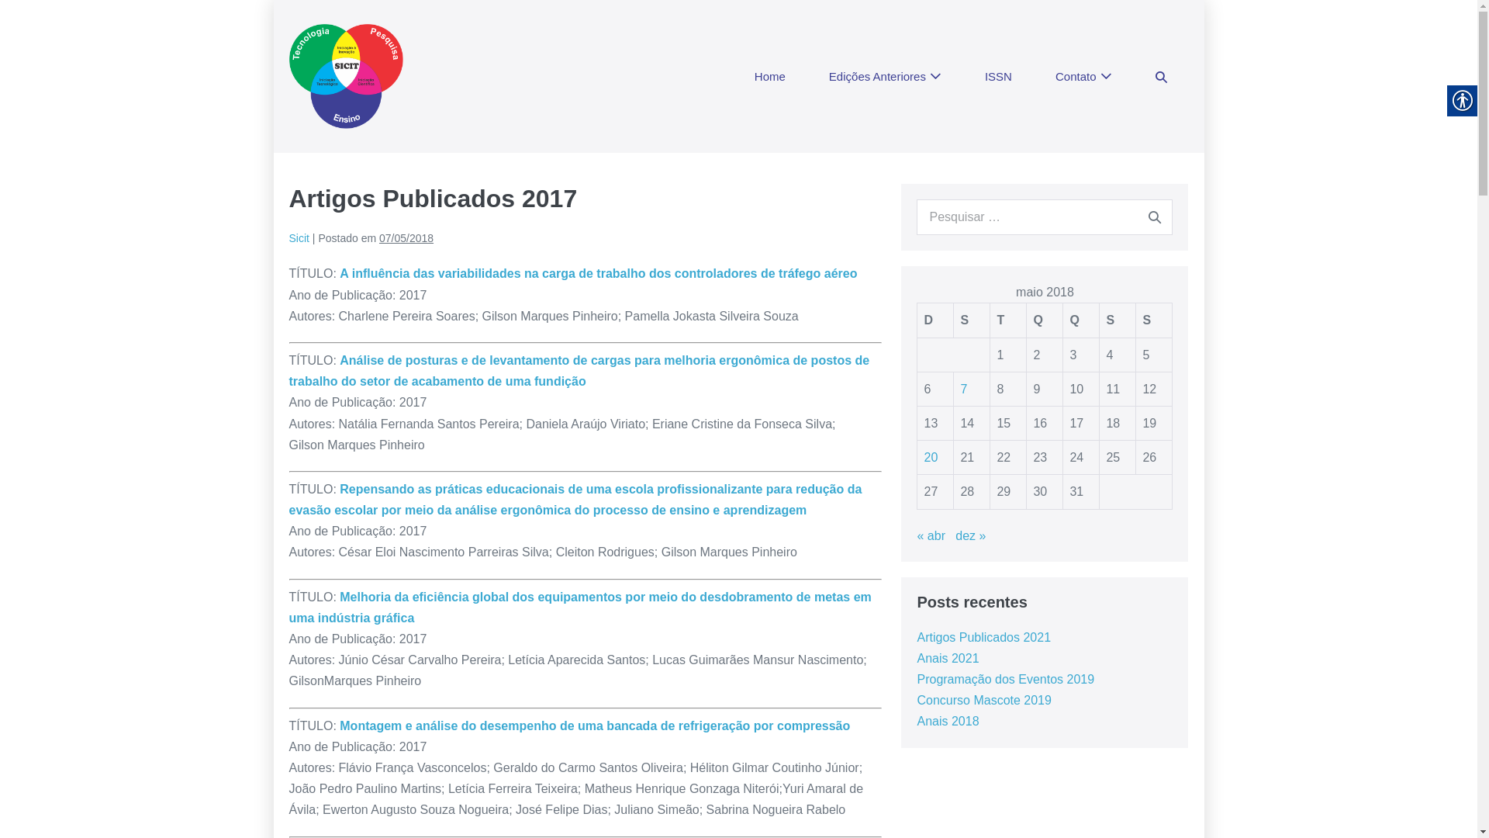  I want to click on ISSN, so click(999, 77).